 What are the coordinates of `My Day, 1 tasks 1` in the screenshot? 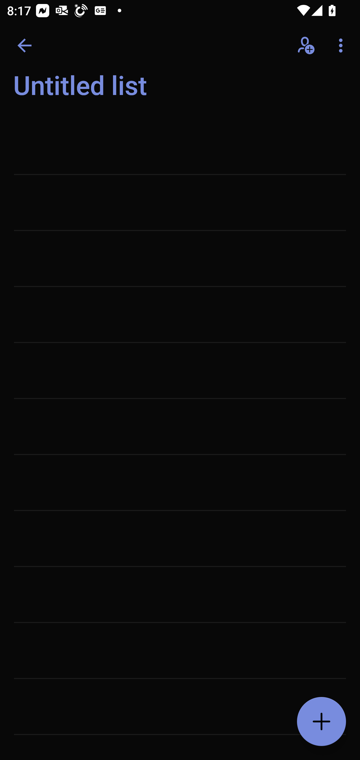 It's located at (88, 90).